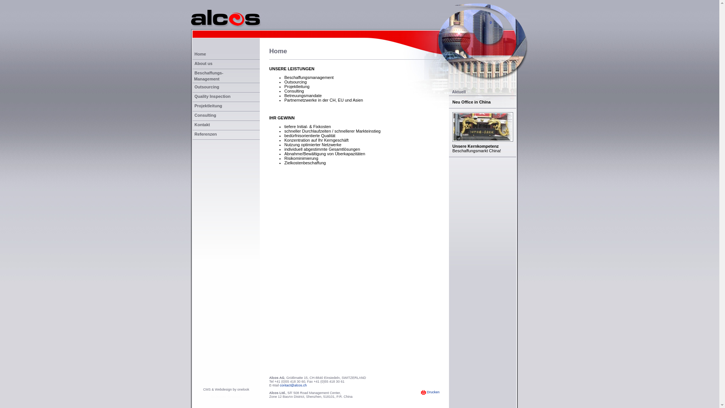 The image size is (725, 408). I want to click on Outsourcing, so click(295, 82).